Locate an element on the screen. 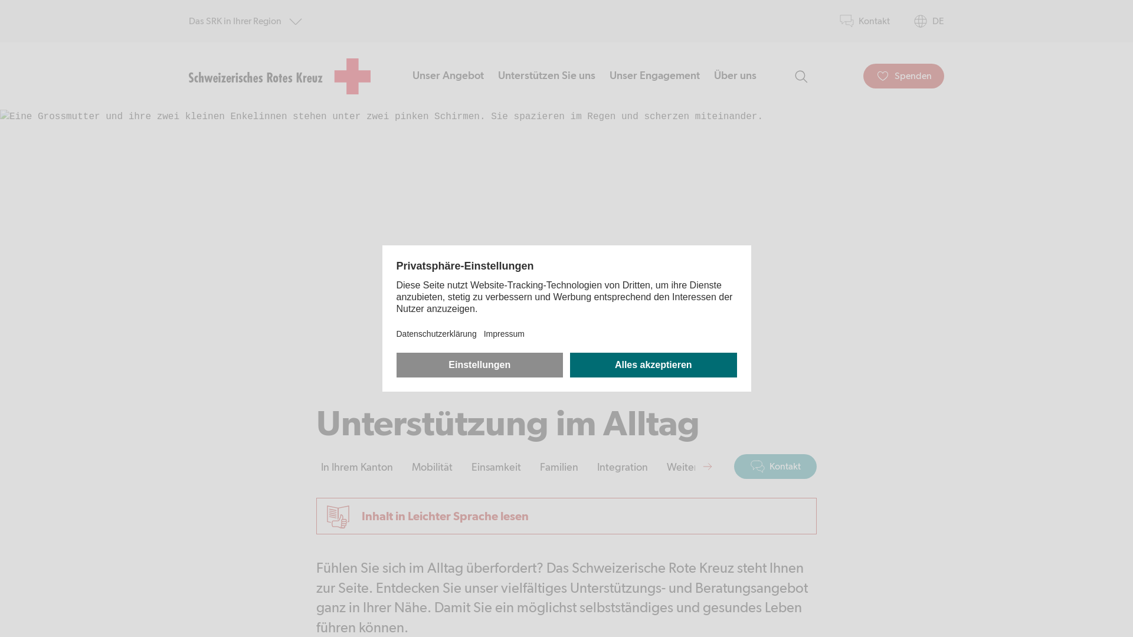 The height and width of the screenshot is (637, 1133). DE is located at coordinates (929, 21).